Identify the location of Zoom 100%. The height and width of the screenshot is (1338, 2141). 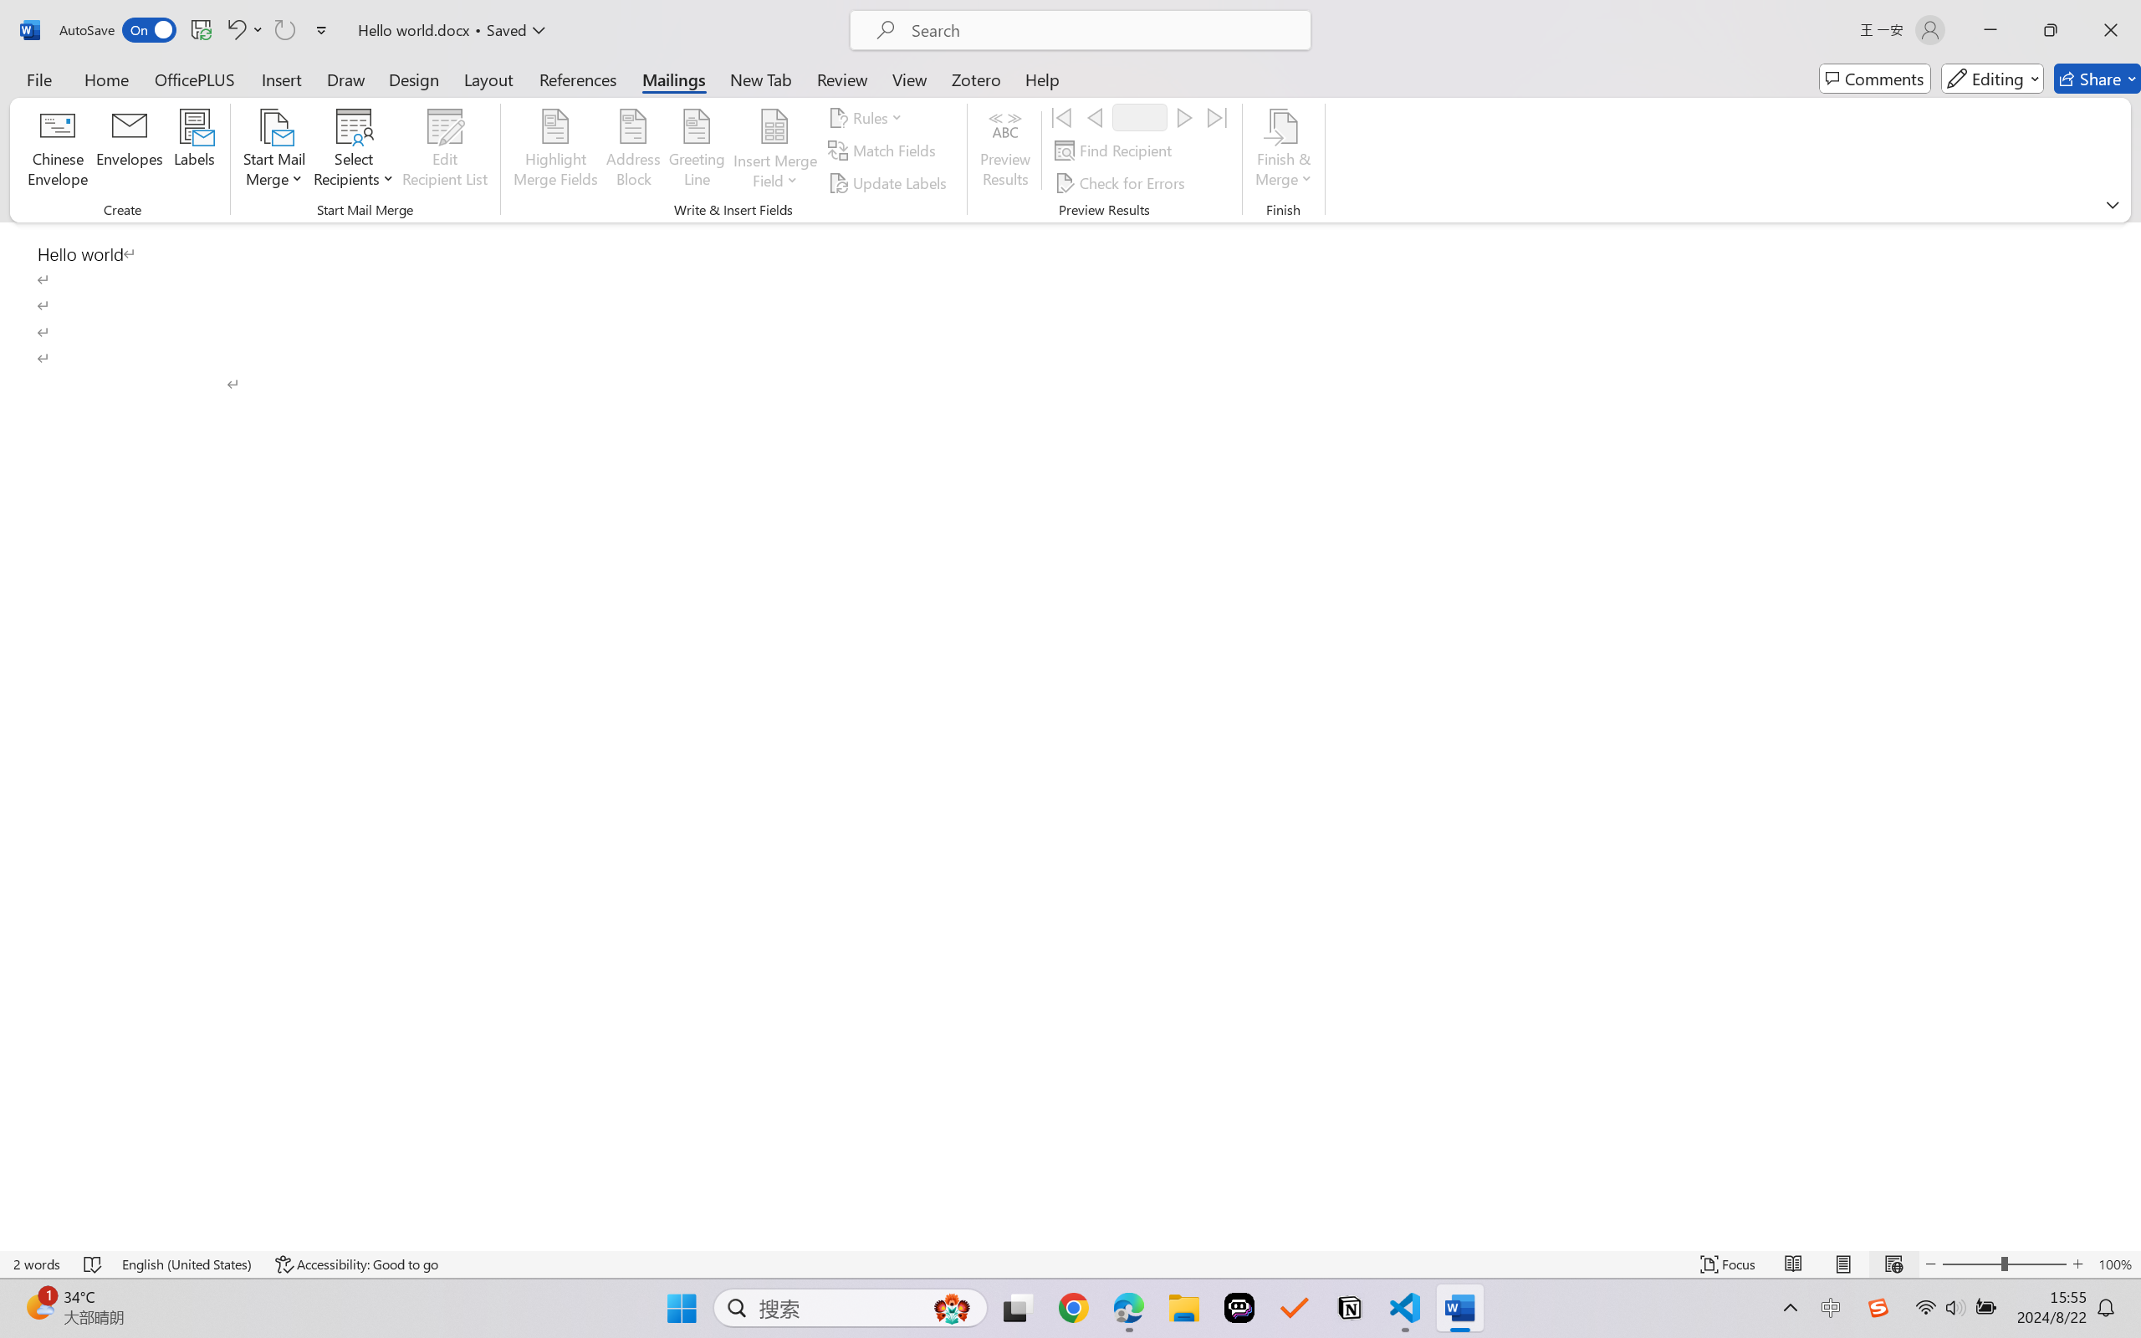
(2115, 1264).